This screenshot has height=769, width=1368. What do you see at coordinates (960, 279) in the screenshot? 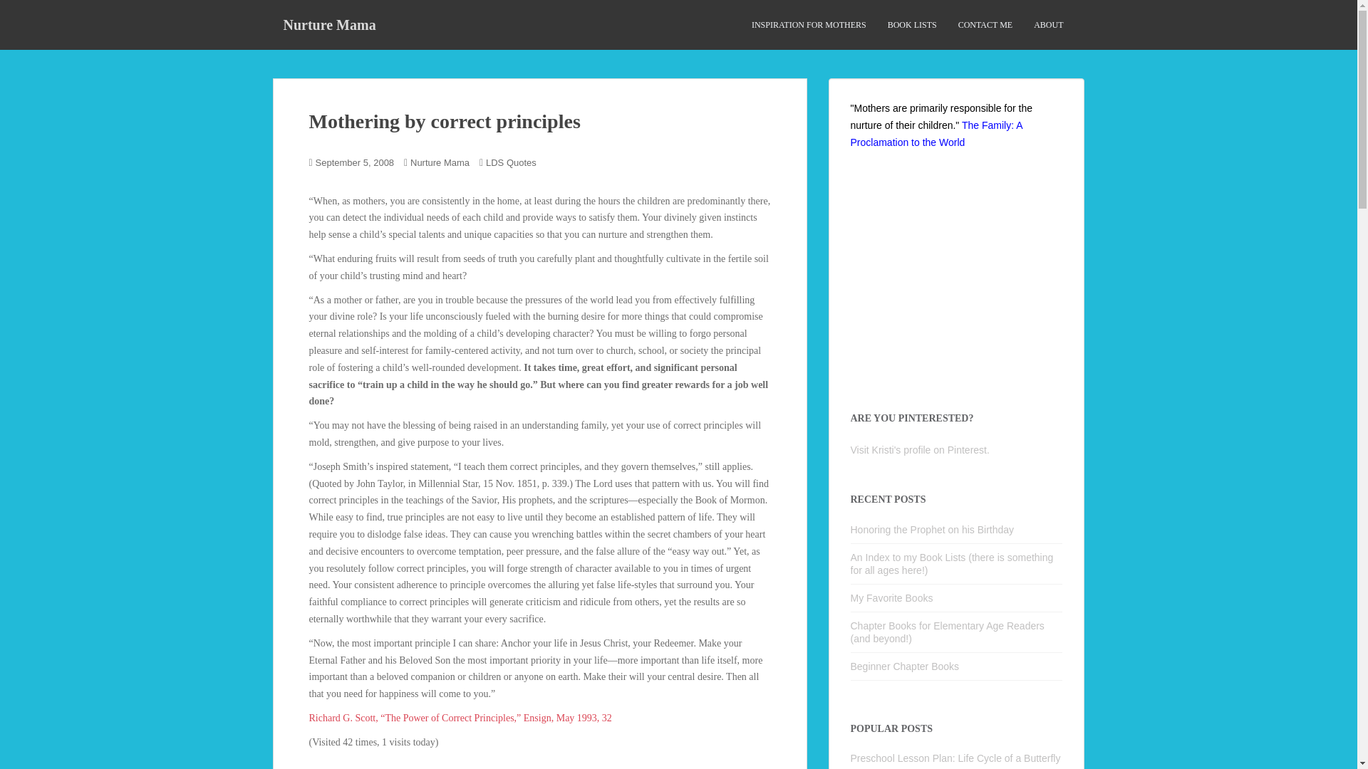
I see `Advertisement` at bounding box center [960, 279].